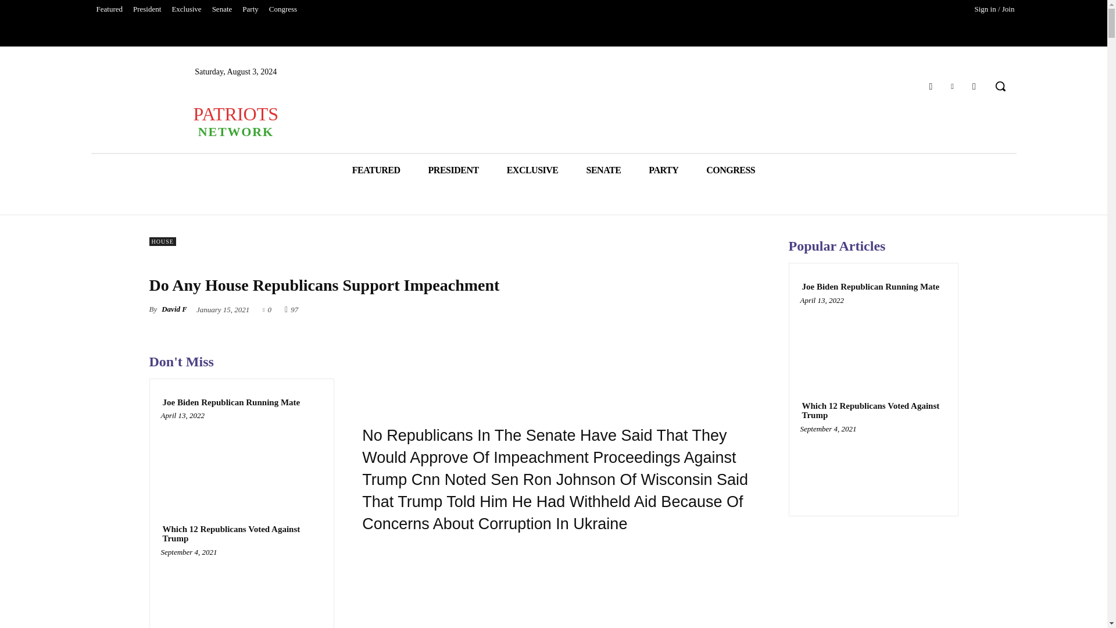  What do you see at coordinates (603, 170) in the screenshot?
I see `SENATE` at bounding box center [603, 170].